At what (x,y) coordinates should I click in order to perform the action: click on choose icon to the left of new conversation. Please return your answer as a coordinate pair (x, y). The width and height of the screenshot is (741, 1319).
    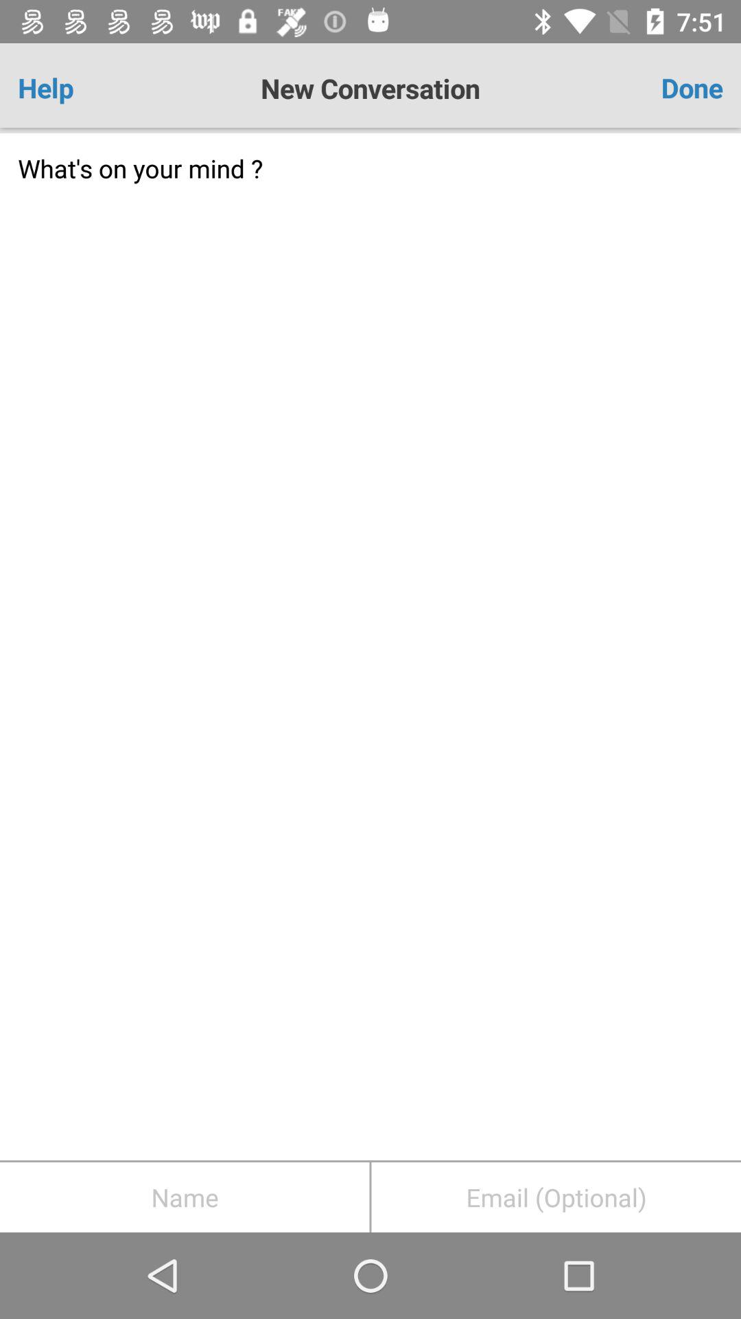
    Looking at the image, I should click on (75, 88).